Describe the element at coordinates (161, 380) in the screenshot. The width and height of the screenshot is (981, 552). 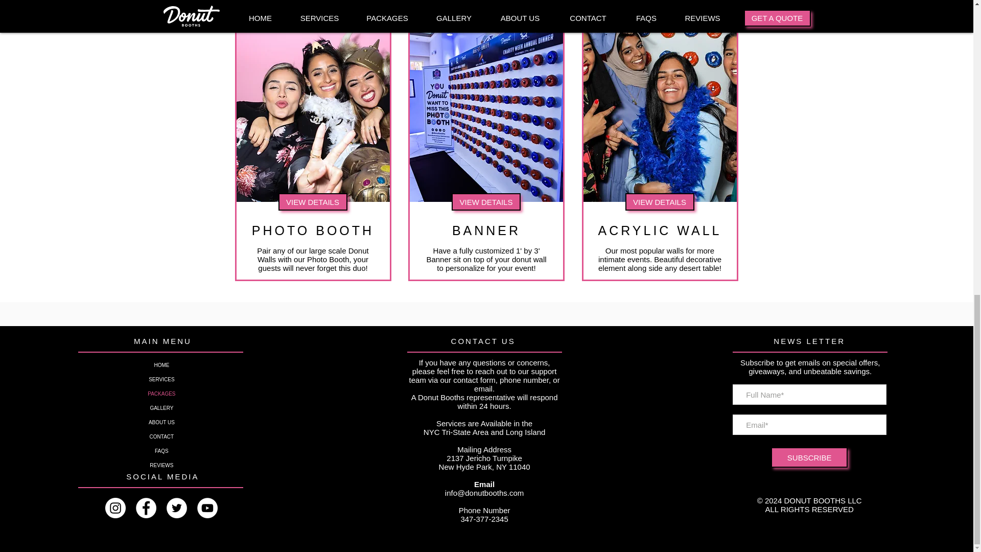
I see `SERVICES` at that location.